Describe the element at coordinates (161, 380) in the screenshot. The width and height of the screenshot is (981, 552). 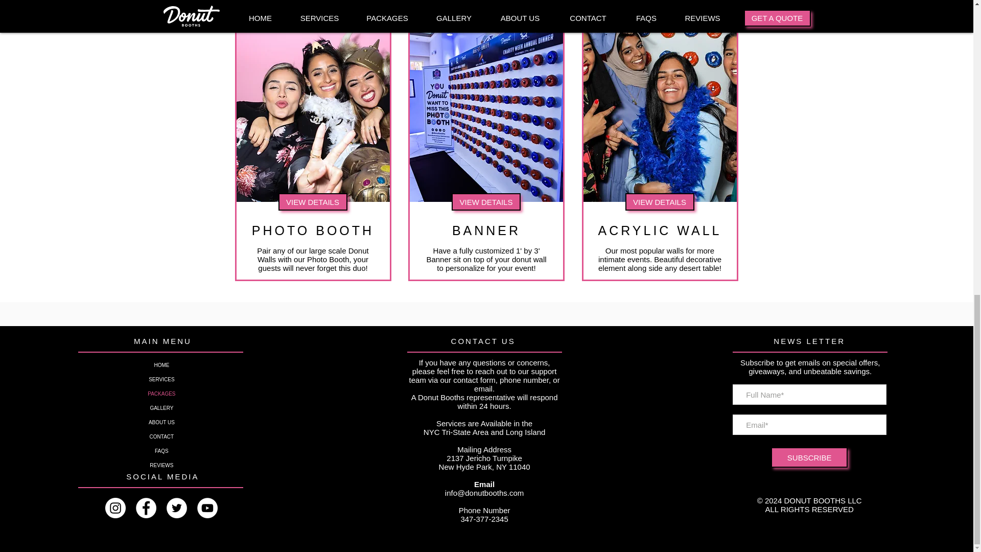
I see `SERVICES` at that location.